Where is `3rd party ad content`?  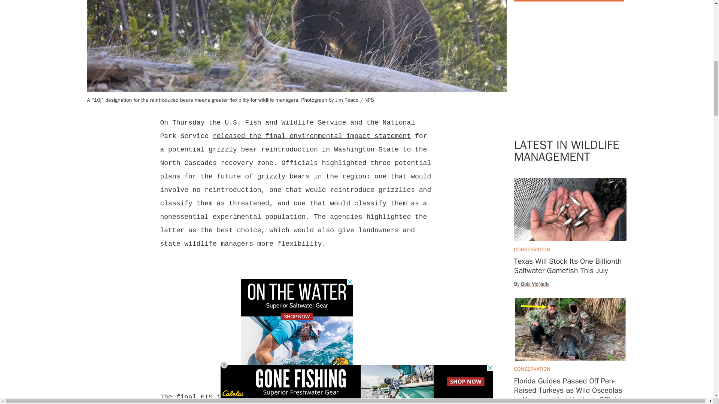 3rd party ad content is located at coordinates (570, 77).